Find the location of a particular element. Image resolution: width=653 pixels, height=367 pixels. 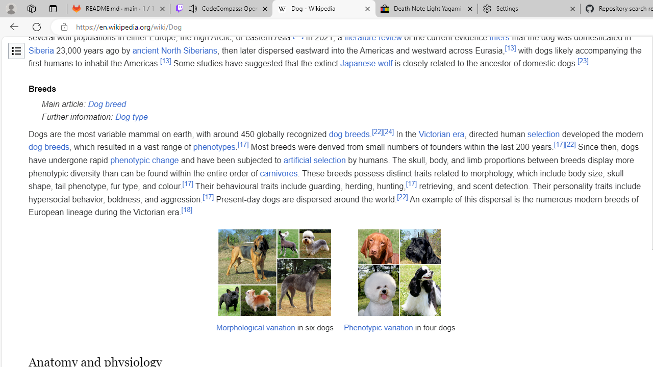

[24] is located at coordinates (389, 131).